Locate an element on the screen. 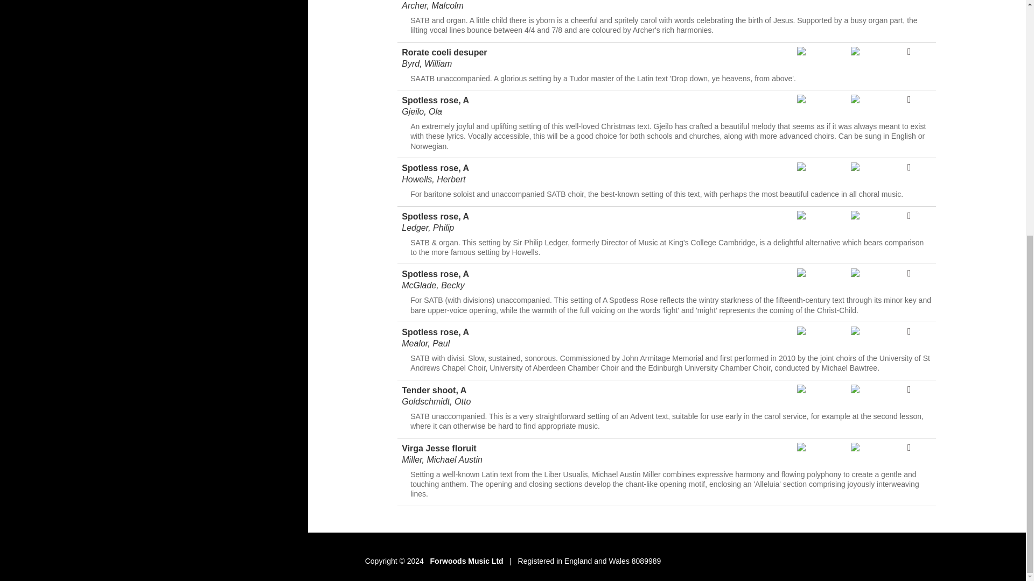  Watch on YouTube is located at coordinates (801, 100).